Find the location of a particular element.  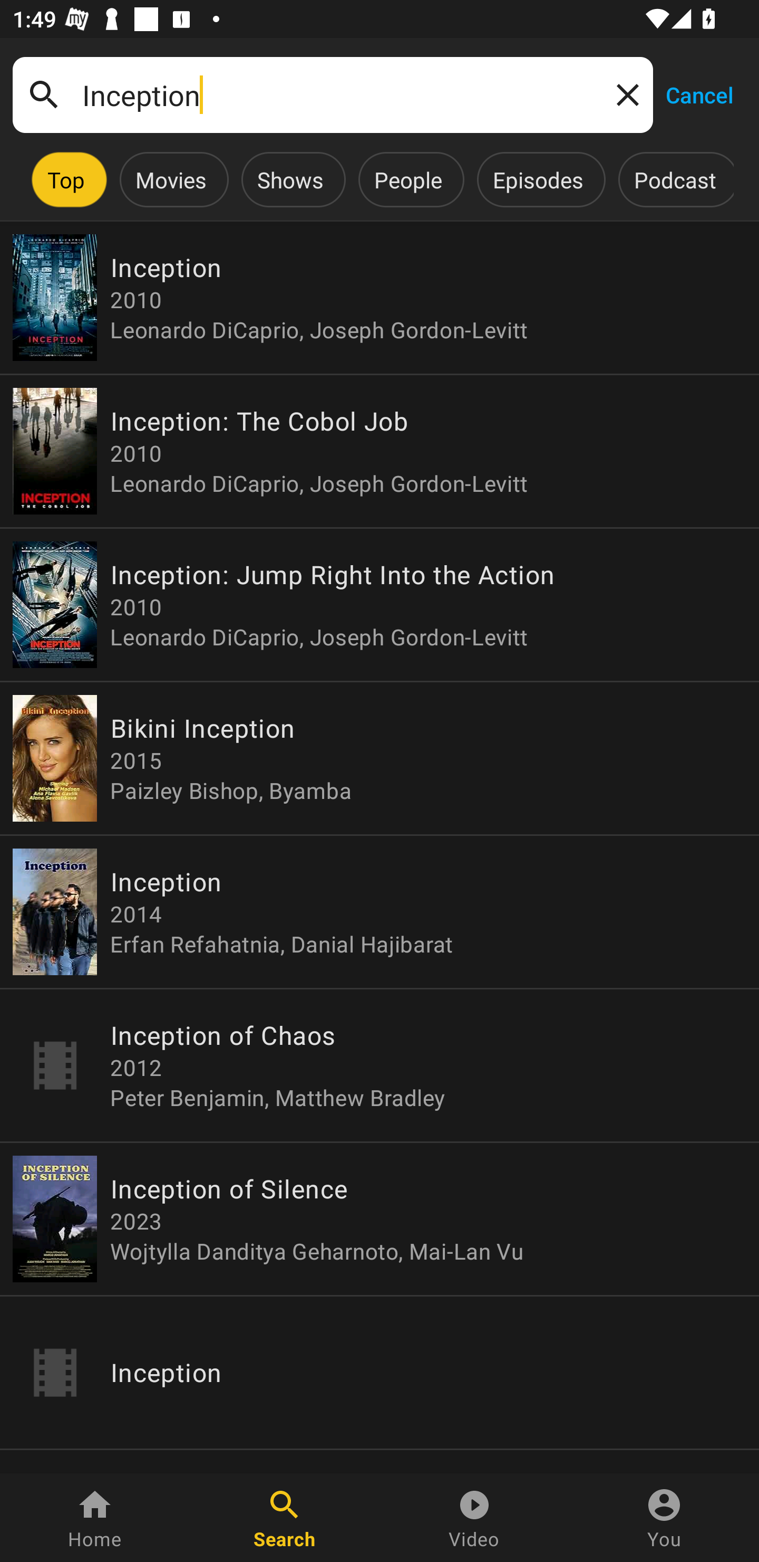

Podcast is located at coordinates (675, 179).